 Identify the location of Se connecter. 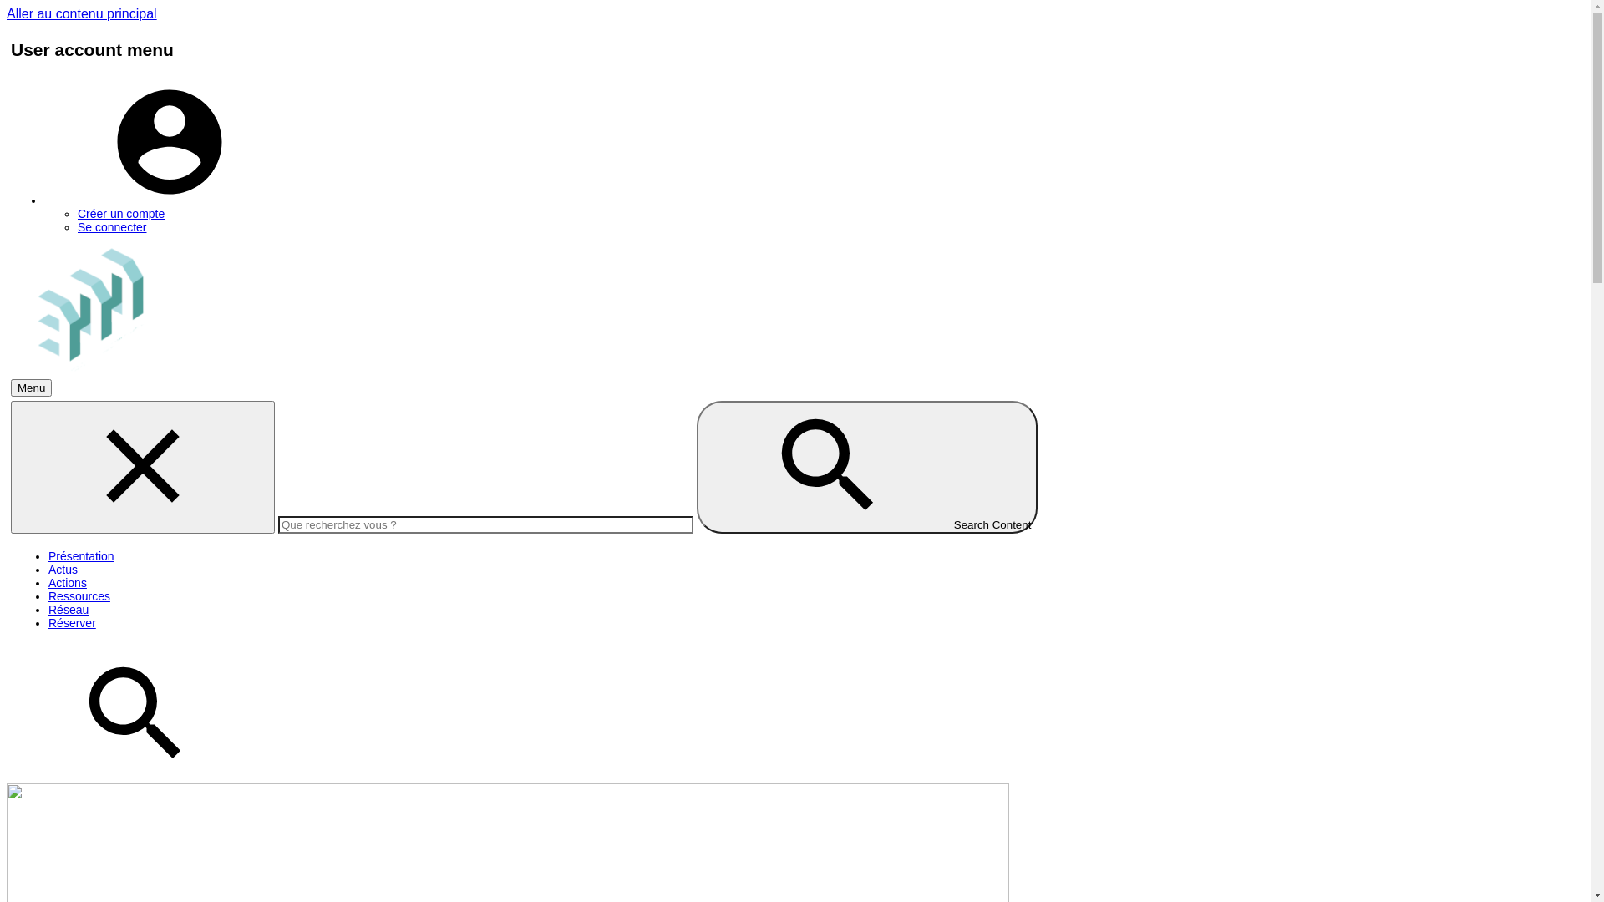
(112, 227).